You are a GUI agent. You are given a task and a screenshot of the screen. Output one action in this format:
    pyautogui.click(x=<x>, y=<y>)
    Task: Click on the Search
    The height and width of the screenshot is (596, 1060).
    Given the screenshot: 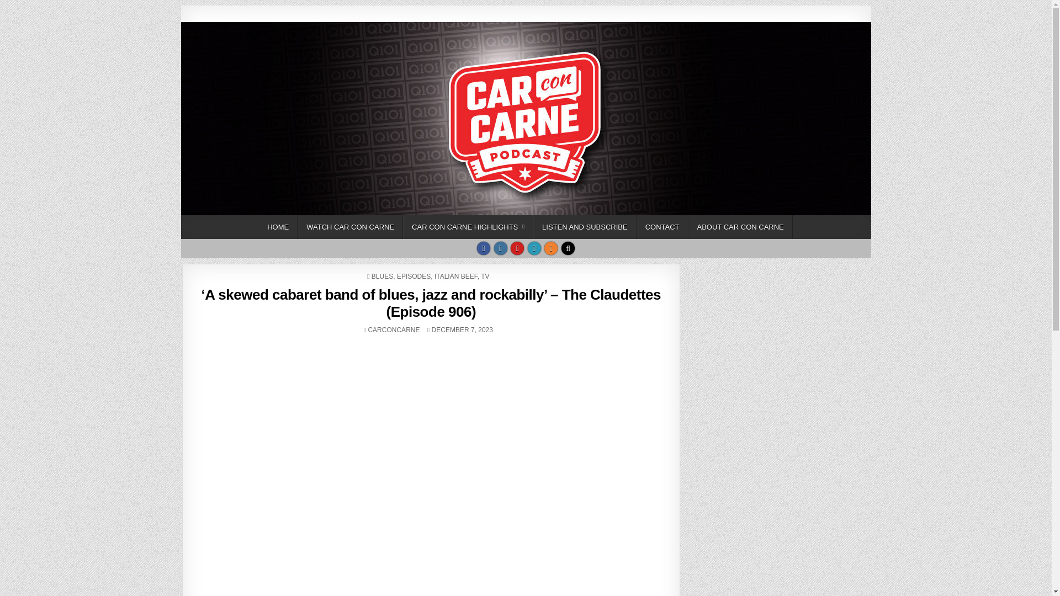 What is the action you would take?
    pyautogui.click(x=568, y=248)
    